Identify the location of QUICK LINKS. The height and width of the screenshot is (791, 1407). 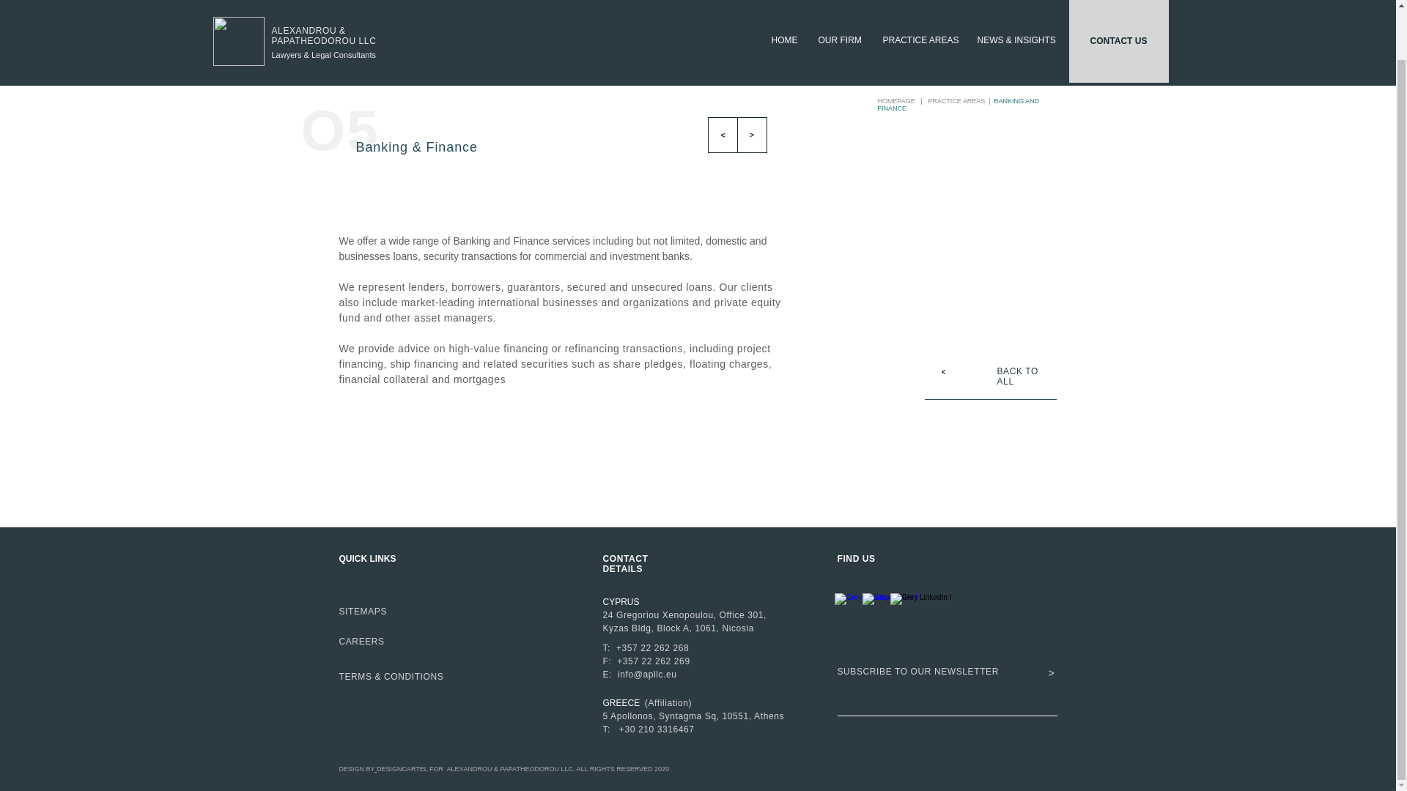
(366, 559).